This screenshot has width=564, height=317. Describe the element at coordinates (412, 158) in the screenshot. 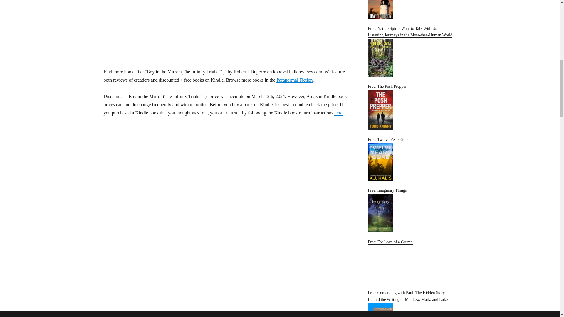

I see `Free: Twelve Years Gone` at that location.